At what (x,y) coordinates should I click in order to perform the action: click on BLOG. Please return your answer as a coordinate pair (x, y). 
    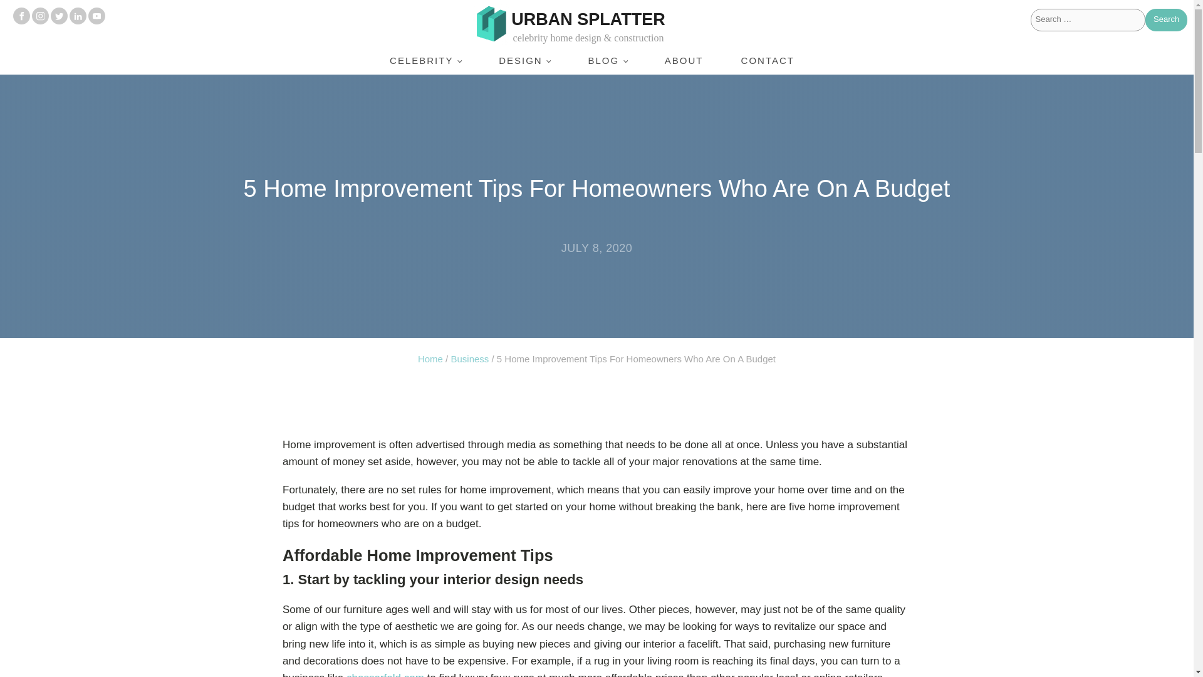
    Looking at the image, I should click on (607, 60).